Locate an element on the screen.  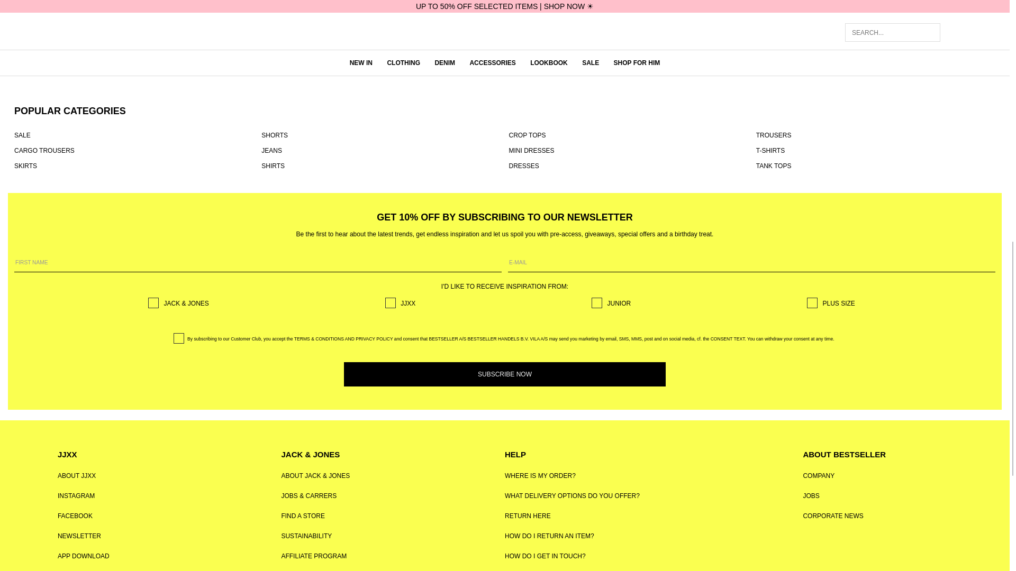
TANK TOPS is located at coordinates (875, 165).